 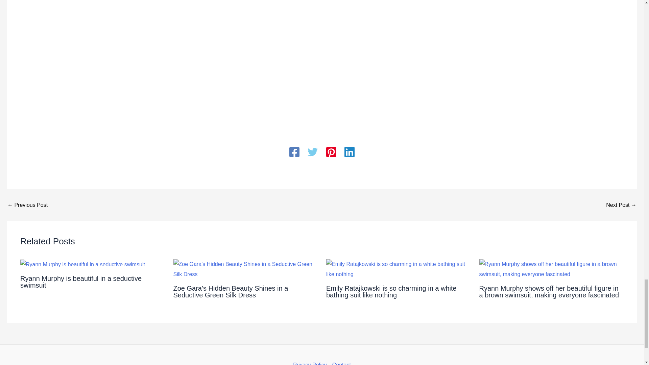 What do you see at coordinates (80, 282) in the screenshot?
I see `Ryann Murphy is beautiful in a seductive swimsuit` at bounding box center [80, 282].